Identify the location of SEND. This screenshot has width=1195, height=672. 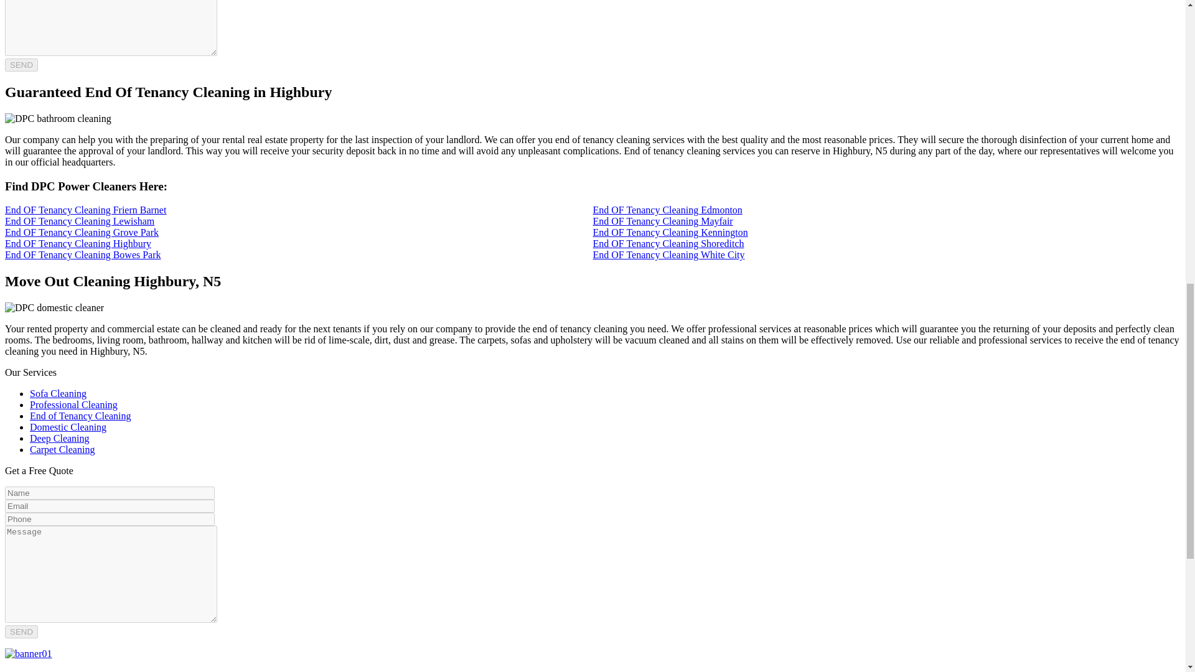
(21, 632).